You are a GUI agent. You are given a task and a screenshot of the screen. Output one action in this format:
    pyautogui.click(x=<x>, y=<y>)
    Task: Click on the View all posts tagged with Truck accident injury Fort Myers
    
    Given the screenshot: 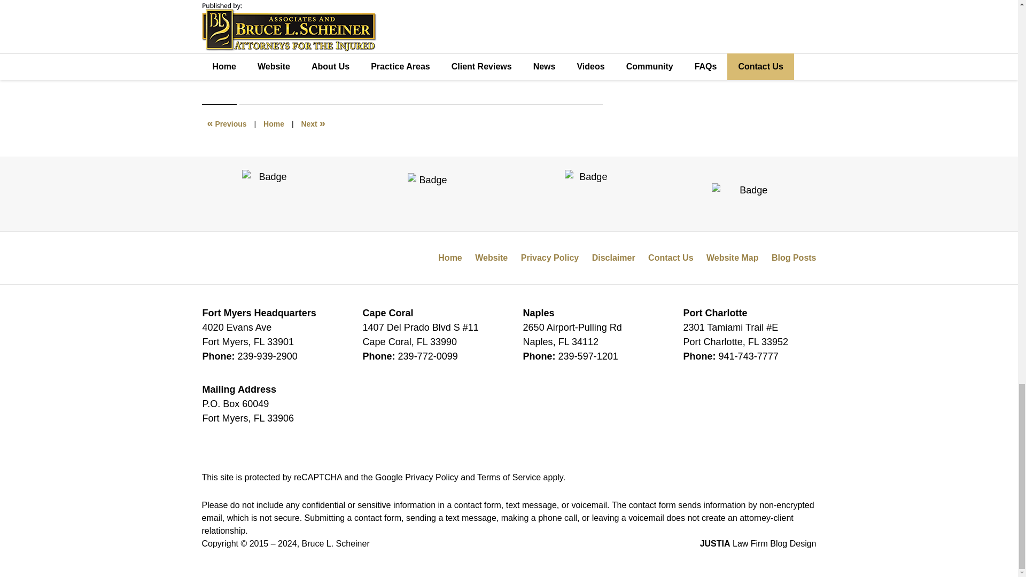 What is the action you would take?
    pyautogui.click(x=395, y=57)
    